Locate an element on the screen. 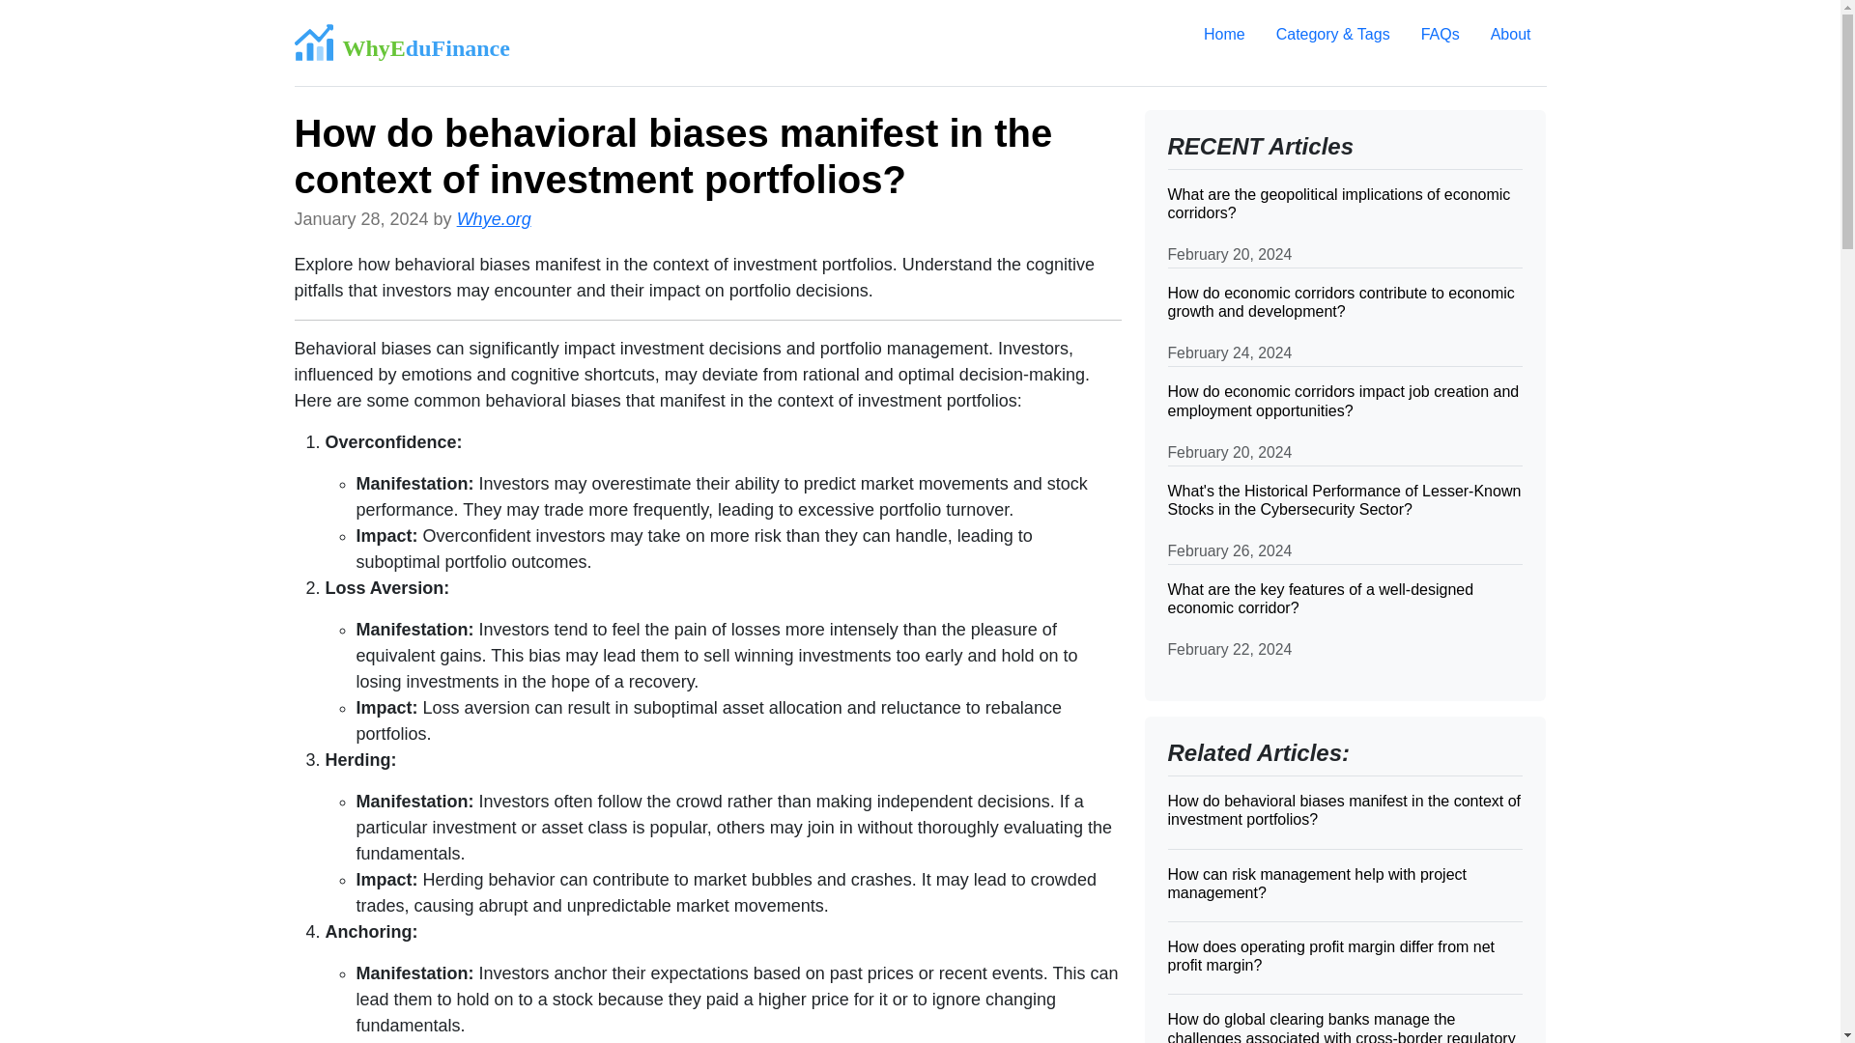 The image size is (1855, 1043). Whye.org is located at coordinates (493, 218).